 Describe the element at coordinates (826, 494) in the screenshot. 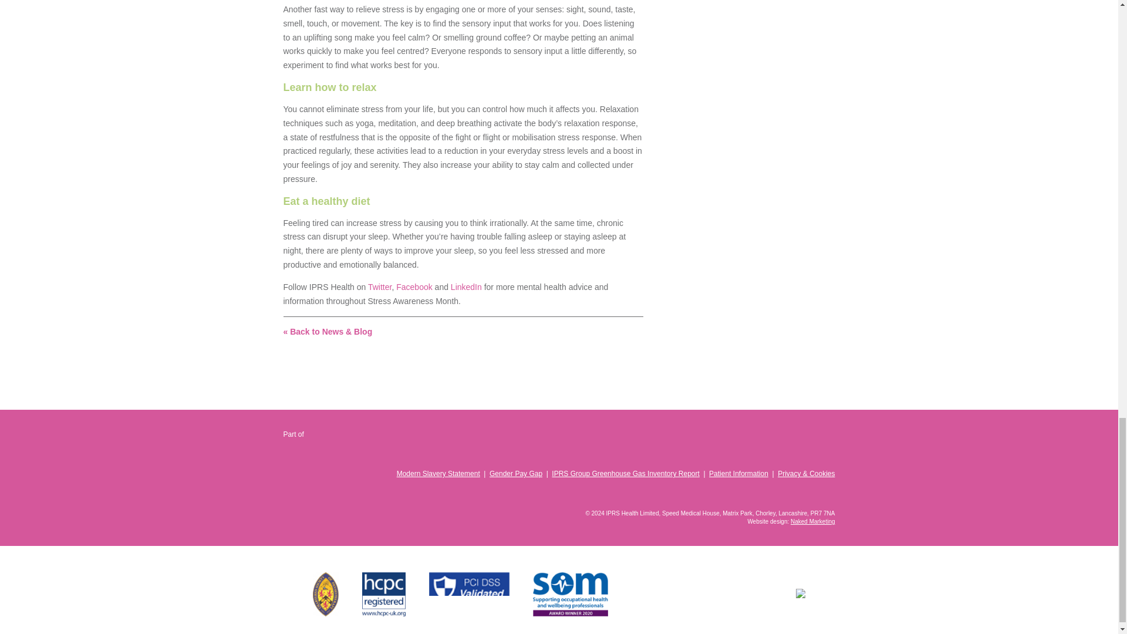

I see `Twitter` at that location.